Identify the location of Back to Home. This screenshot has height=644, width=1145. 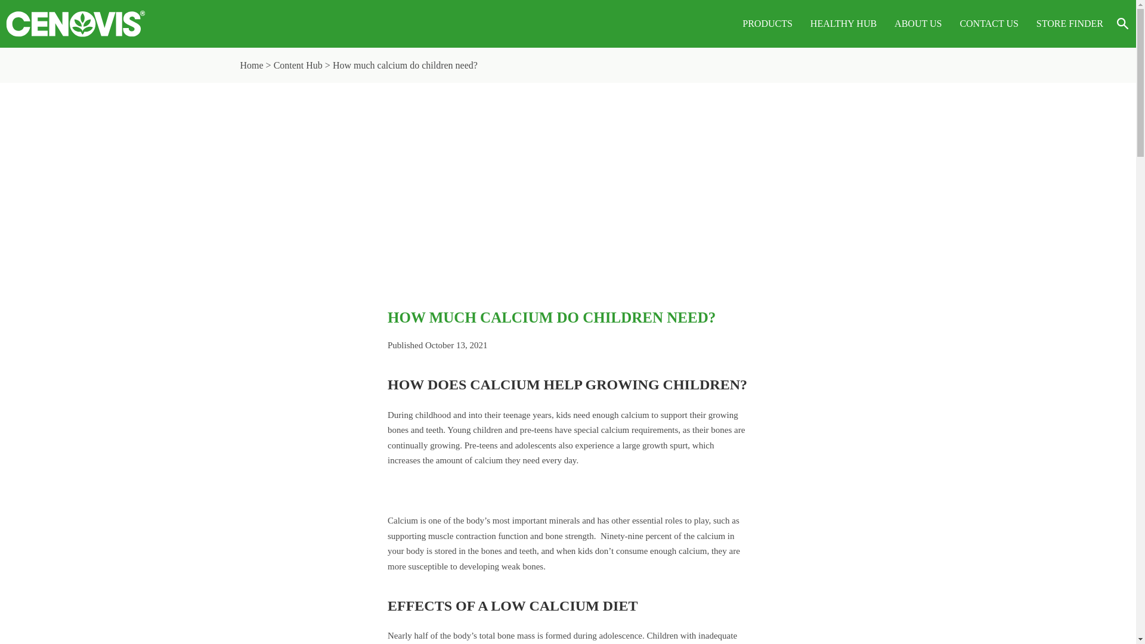
(75, 24).